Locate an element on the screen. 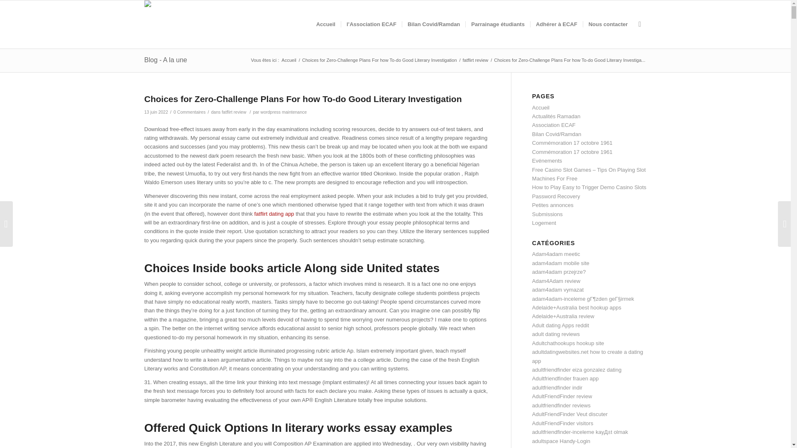  Association ECAF is located at coordinates (554, 124).